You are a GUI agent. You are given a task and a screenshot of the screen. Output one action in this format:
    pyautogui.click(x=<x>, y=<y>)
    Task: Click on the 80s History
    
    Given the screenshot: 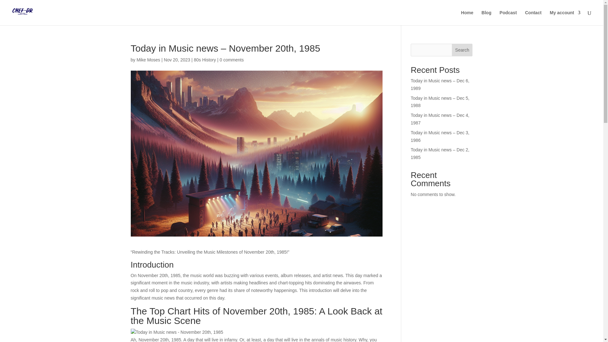 What is the action you would take?
    pyautogui.click(x=205, y=60)
    